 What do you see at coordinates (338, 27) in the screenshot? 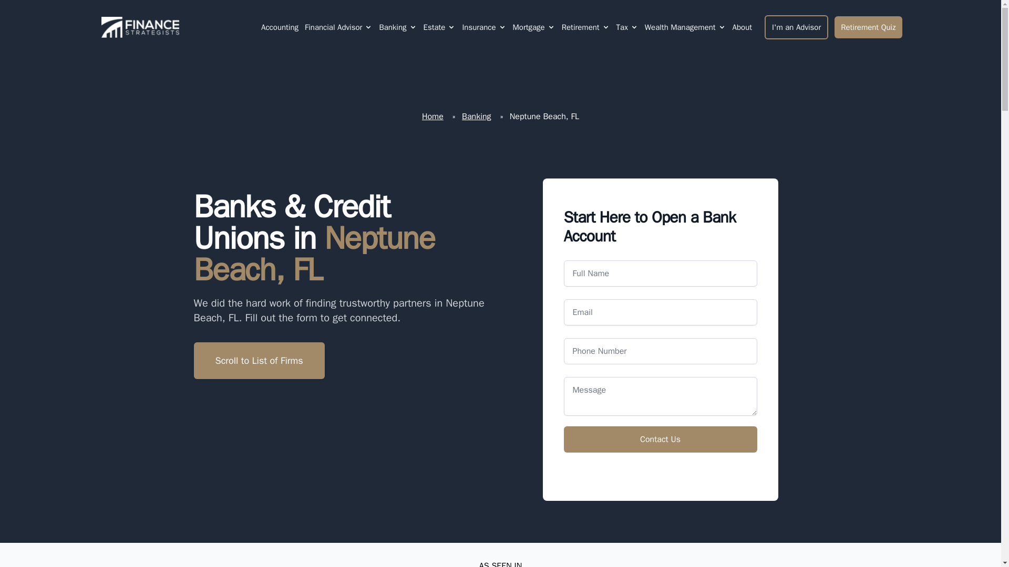
I see `Financial Advisor` at bounding box center [338, 27].